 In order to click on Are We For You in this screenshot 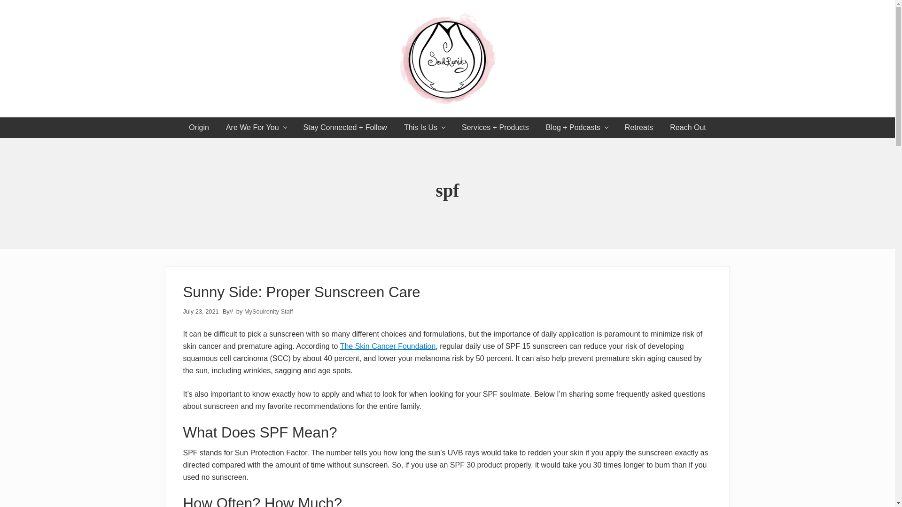, I will do `click(256, 127)`.